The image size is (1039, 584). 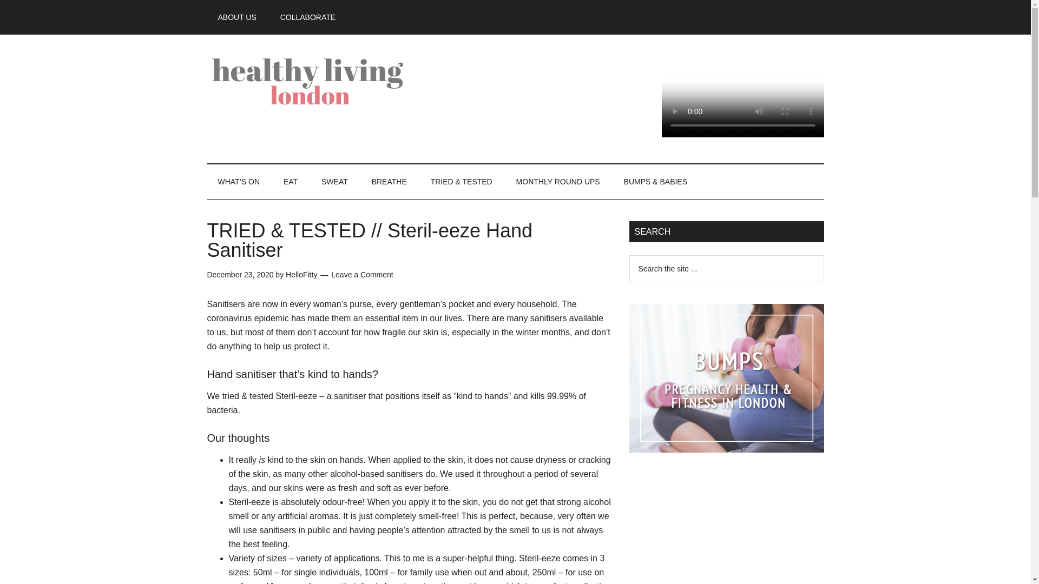 What do you see at coordinates (557, 182) in the screenshot?
I see `MONTHLY ROUND UPS` at bounding box center [557, 182].